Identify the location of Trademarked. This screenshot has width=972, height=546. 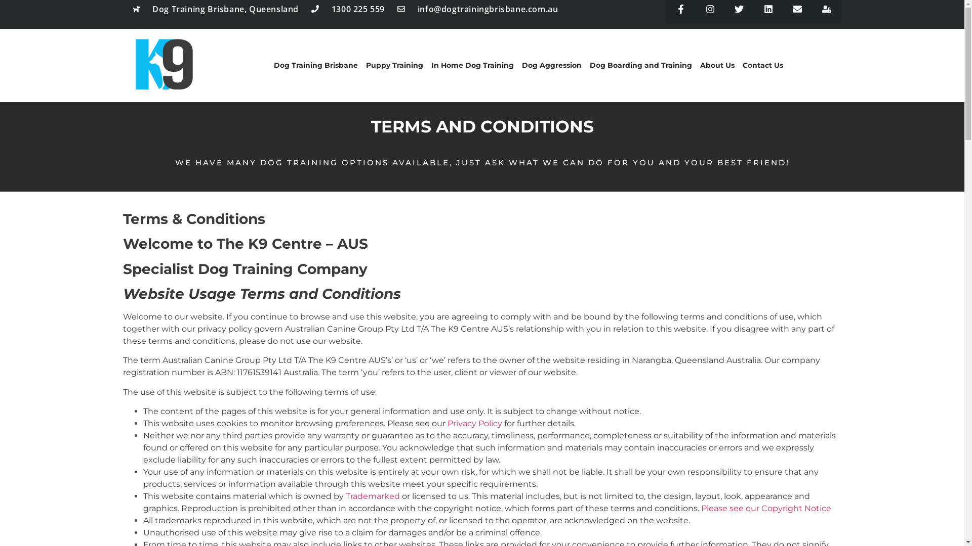
(374, 496).